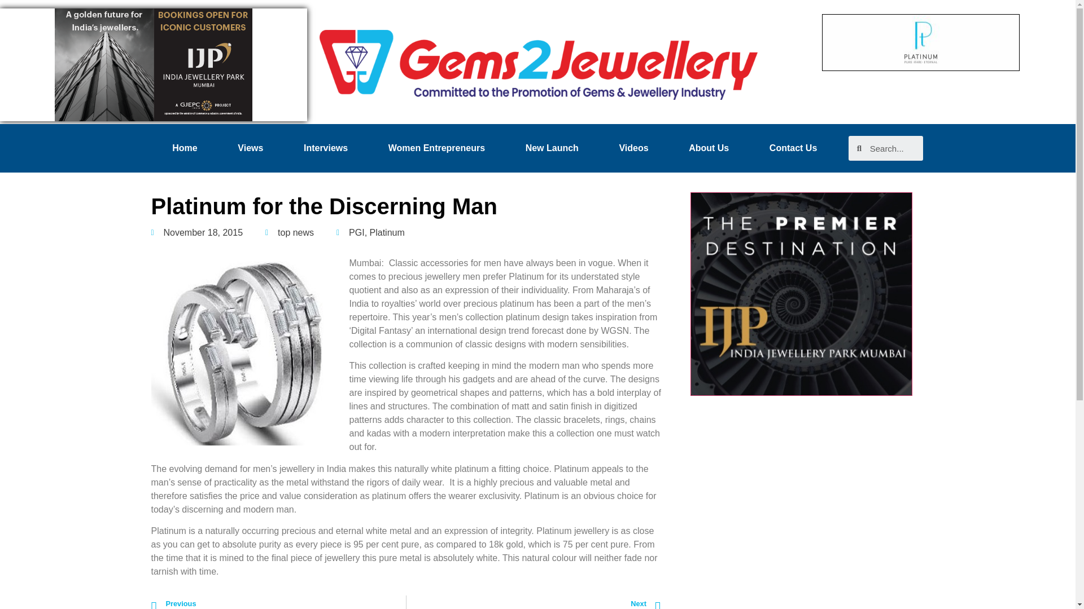 The height and width of the screenshot is (609, 1084). What do you see at coordinates (357, 232) in the screenshot?
I see `PGI` at bounding box center [357, 232].